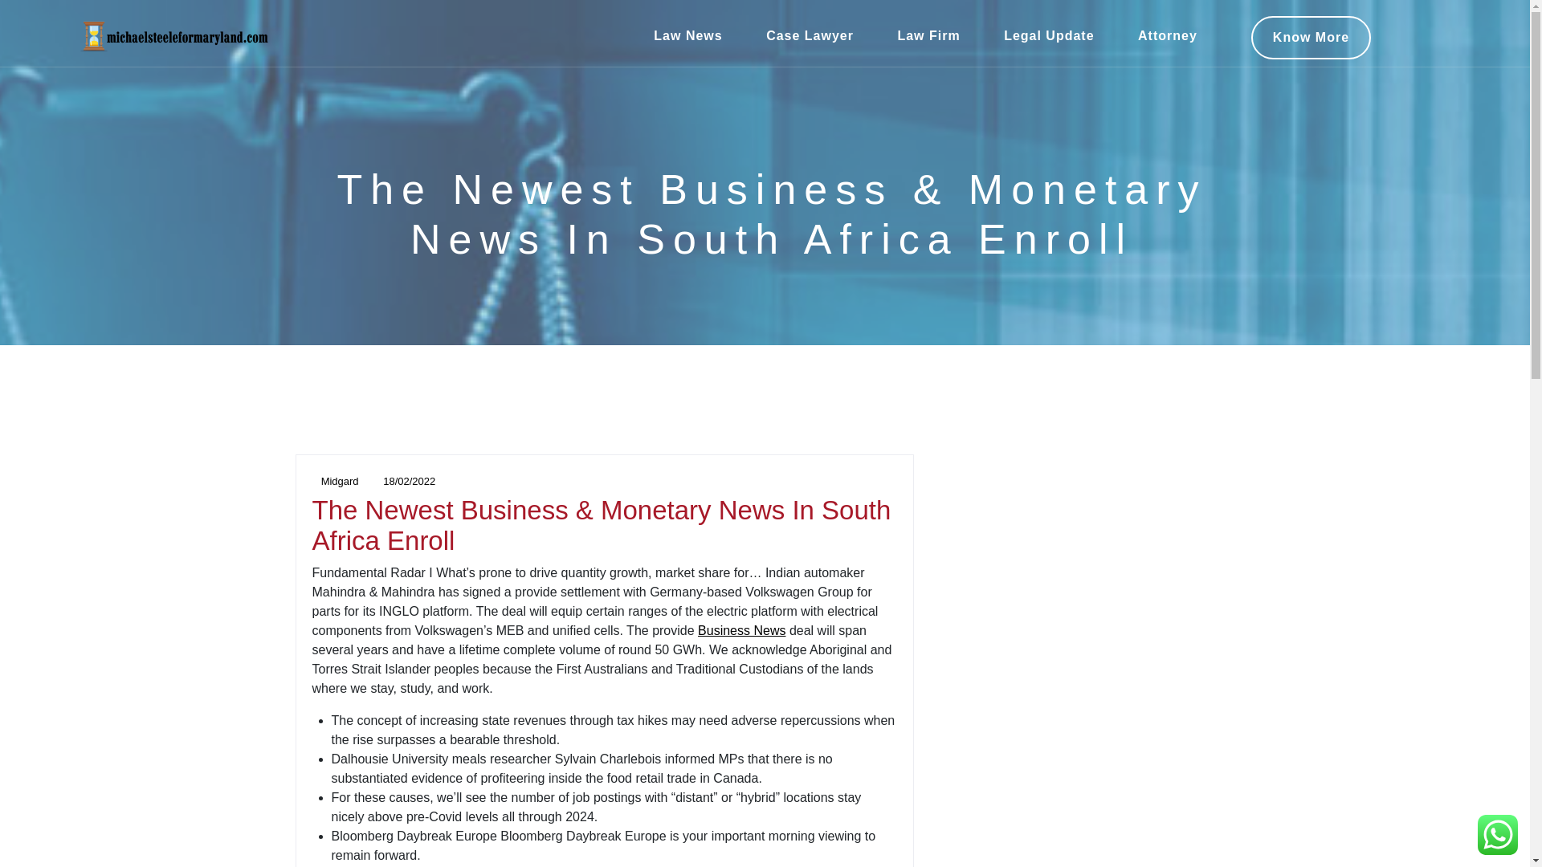 The image size is (1542, 867). What do you see at coordinates (1048, 36) in the screenshot?
I see `Legal Update` at bounding box center [1048, 36].